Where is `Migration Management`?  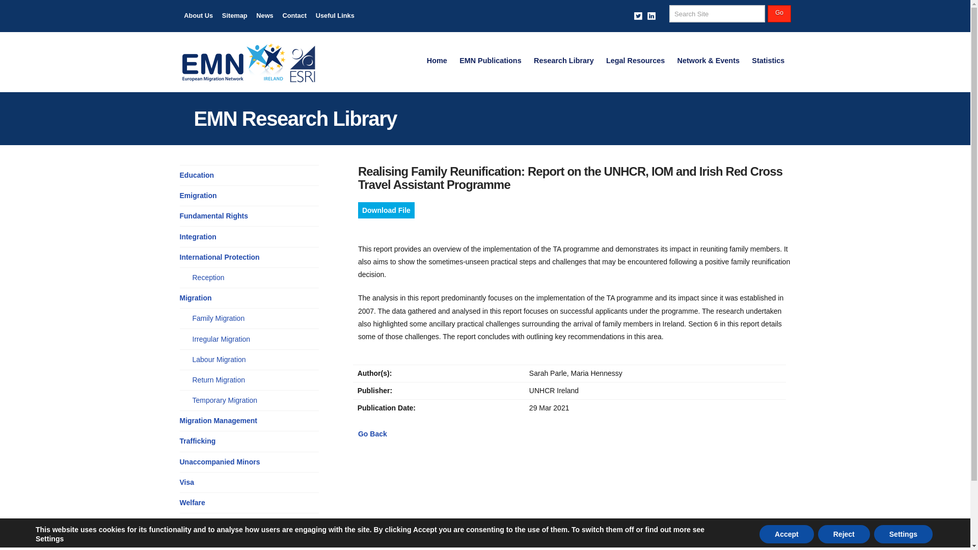 Migration Management is located at coordinates (218, 421).